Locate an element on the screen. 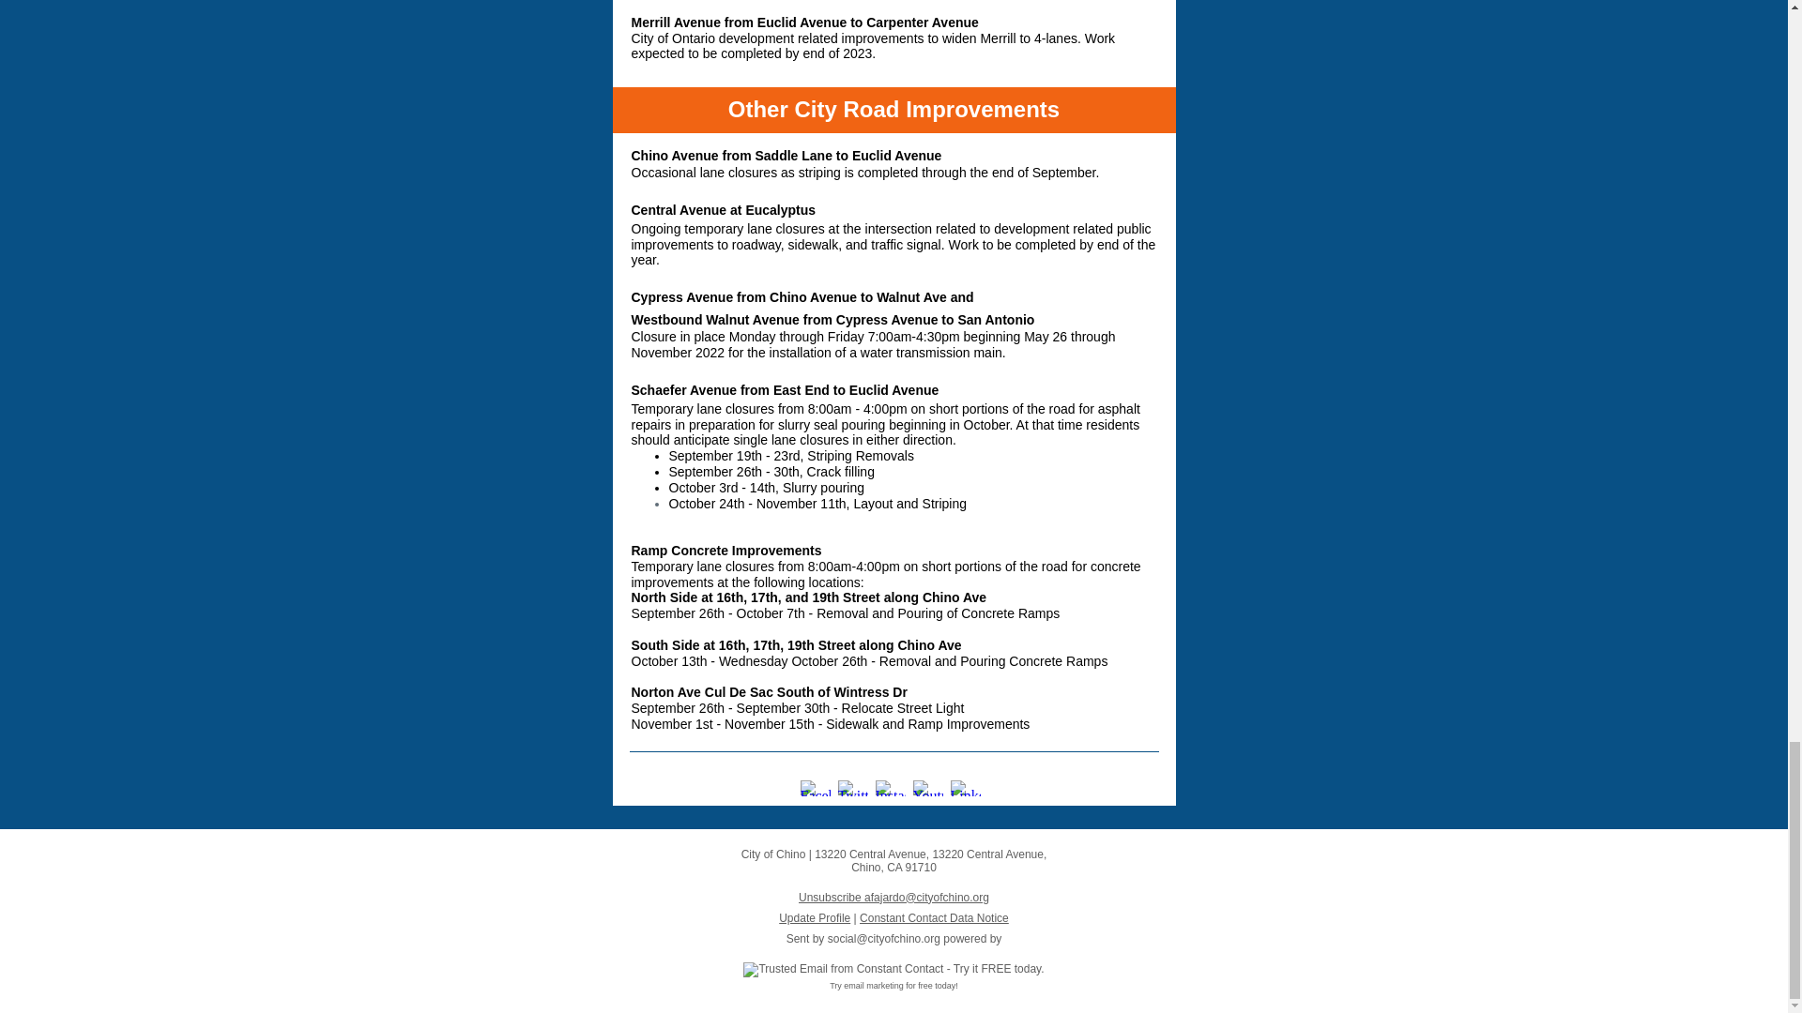 This screenshot has width=1802, height=1013. Update Profile is located at coordinates (815, 918).